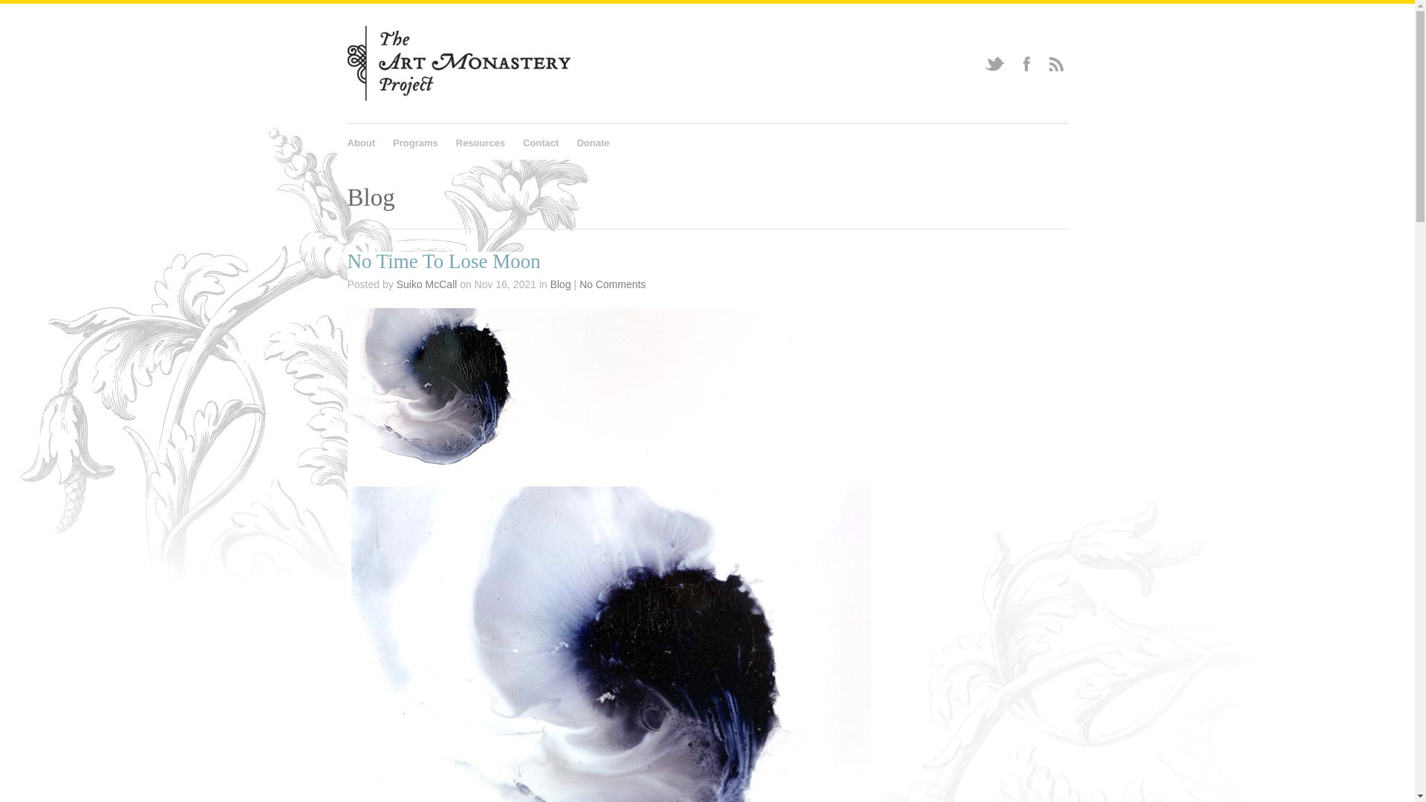 The image size is (1426, 802). What do you see at coordinates (541, 141) in the screenshot?
I see `Contact` at bounding box center [541, 141].